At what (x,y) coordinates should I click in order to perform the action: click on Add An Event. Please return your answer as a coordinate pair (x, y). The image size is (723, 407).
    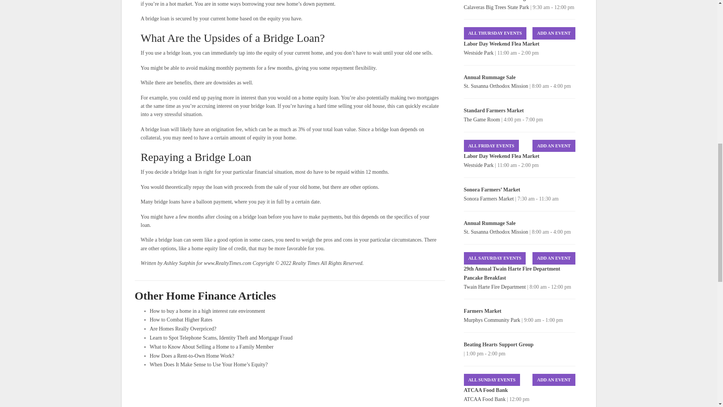
    Looking at the image, I should click on (554, 380).